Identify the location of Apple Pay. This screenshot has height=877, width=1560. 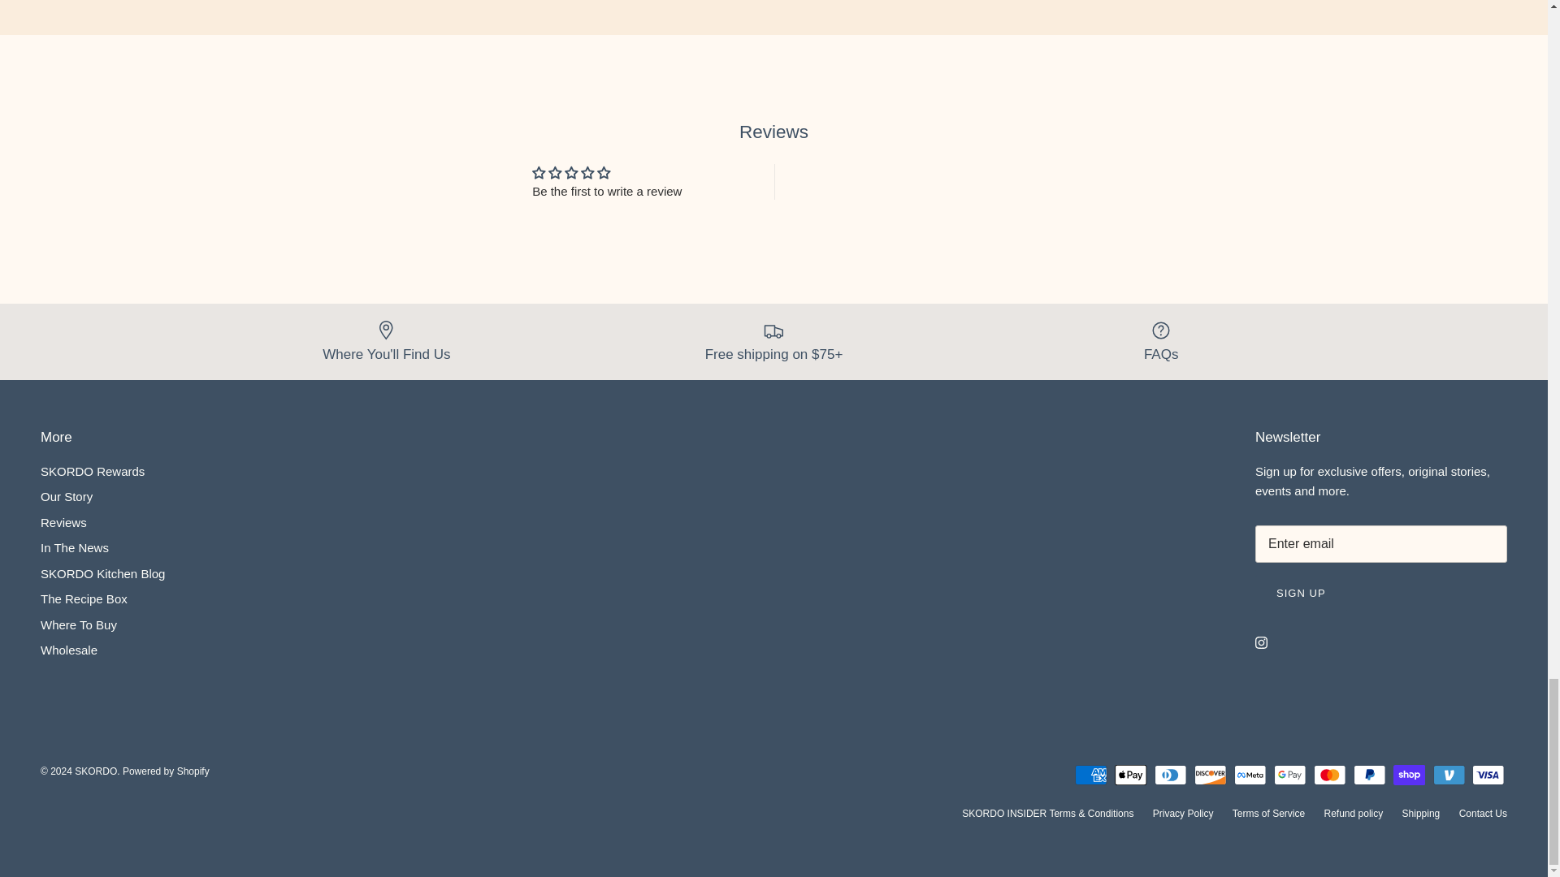
(1131, 775).